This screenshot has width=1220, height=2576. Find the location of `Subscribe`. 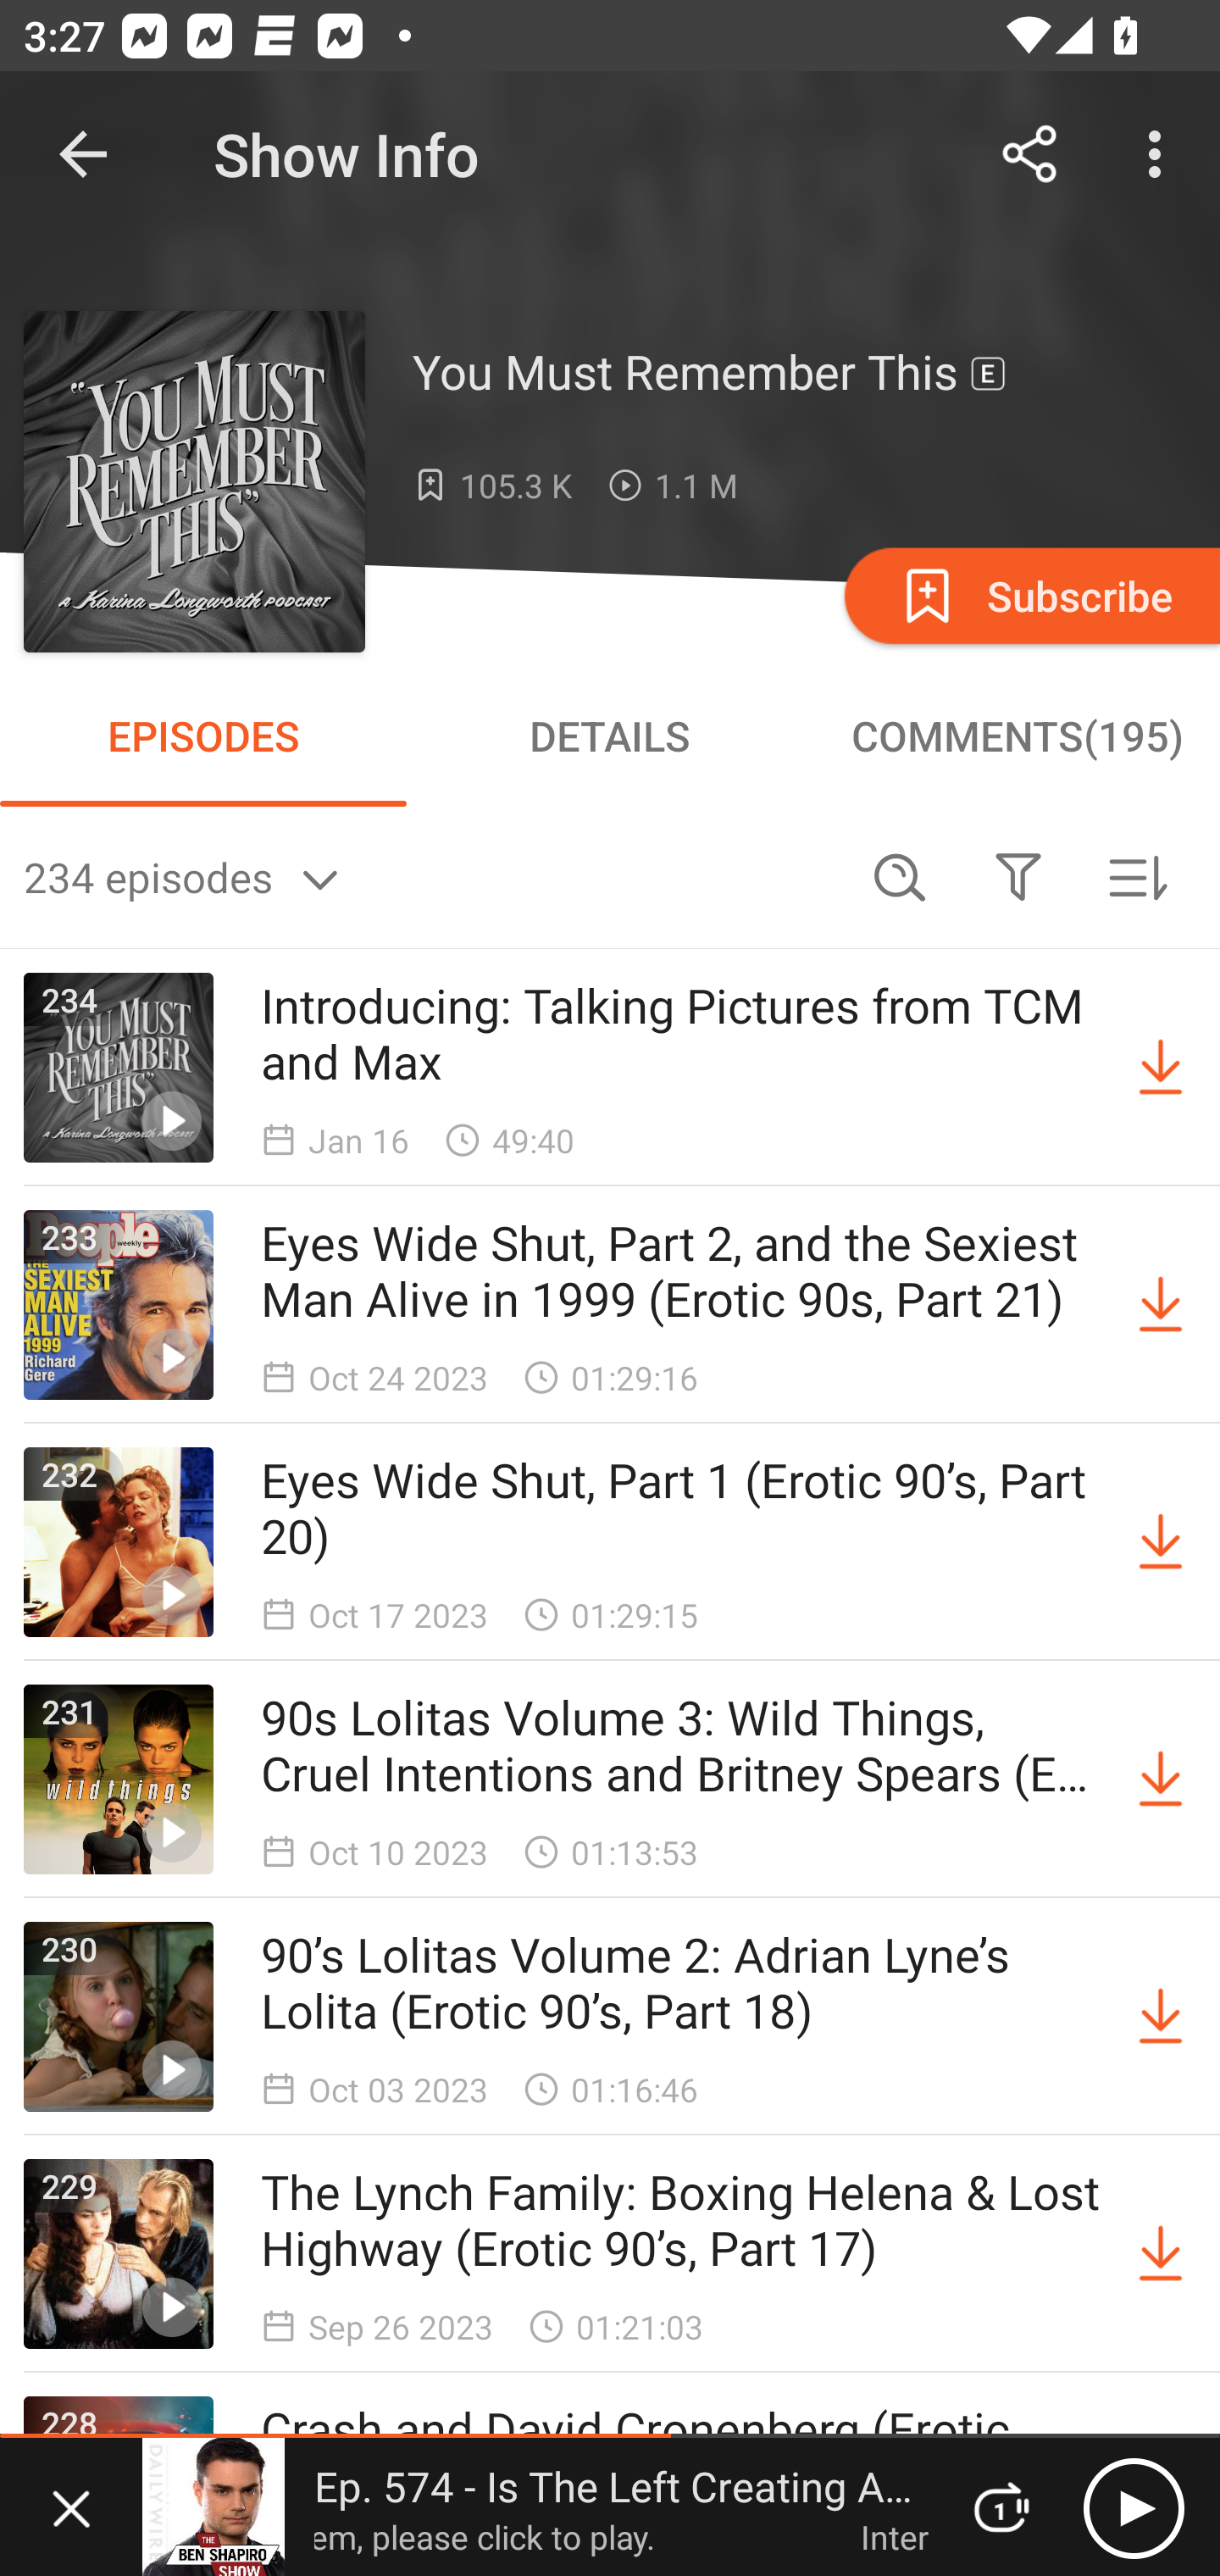

Subscribe is located at coordinates (1029, 595).